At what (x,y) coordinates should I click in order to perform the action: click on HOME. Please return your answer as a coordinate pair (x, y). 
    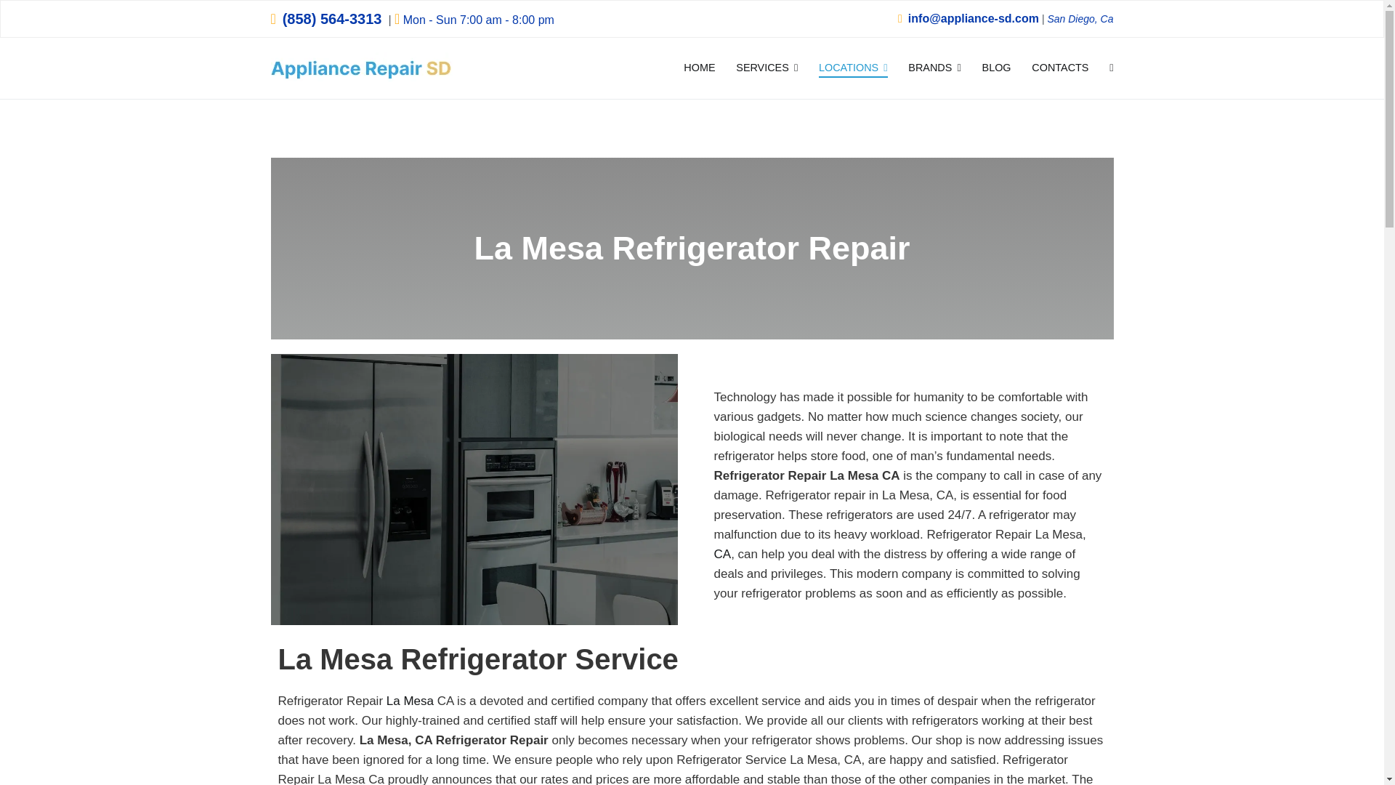
    Looking at the image, I should click on (699, 68).